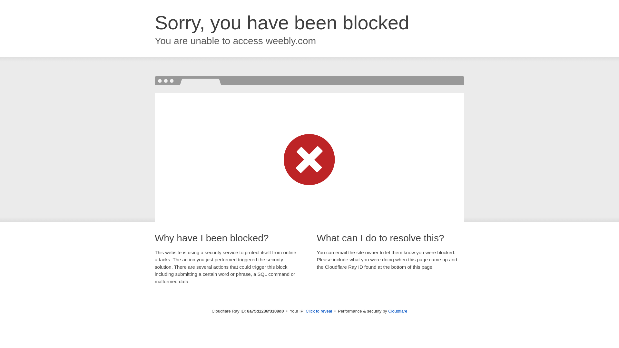 Image resolution: width=619 pixels, height=348 pixels. Describe the element at coordinates (319, 311) in the screenshot. I see `Click to reveal` at that location.